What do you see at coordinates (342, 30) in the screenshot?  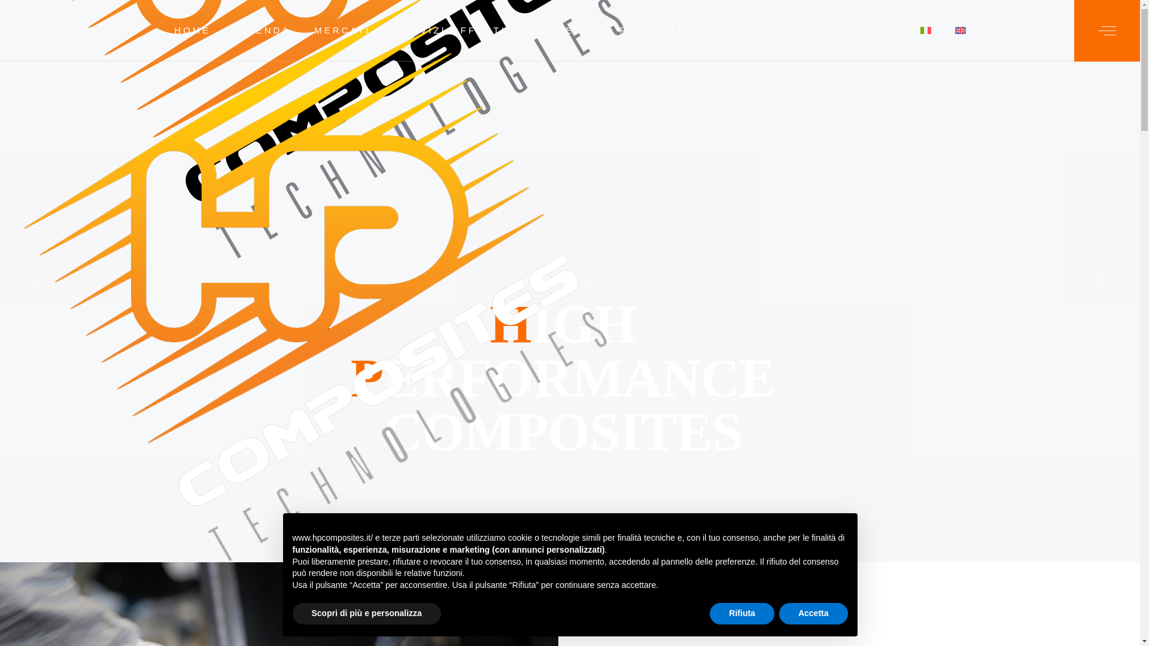 I see `MERCATI` at bounding box center [342, 30].